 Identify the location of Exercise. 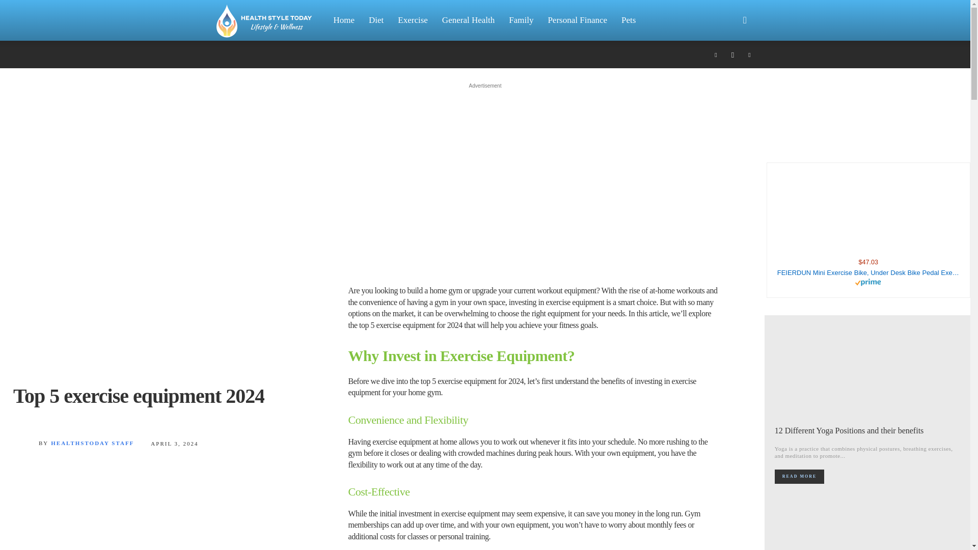
(413, 20).